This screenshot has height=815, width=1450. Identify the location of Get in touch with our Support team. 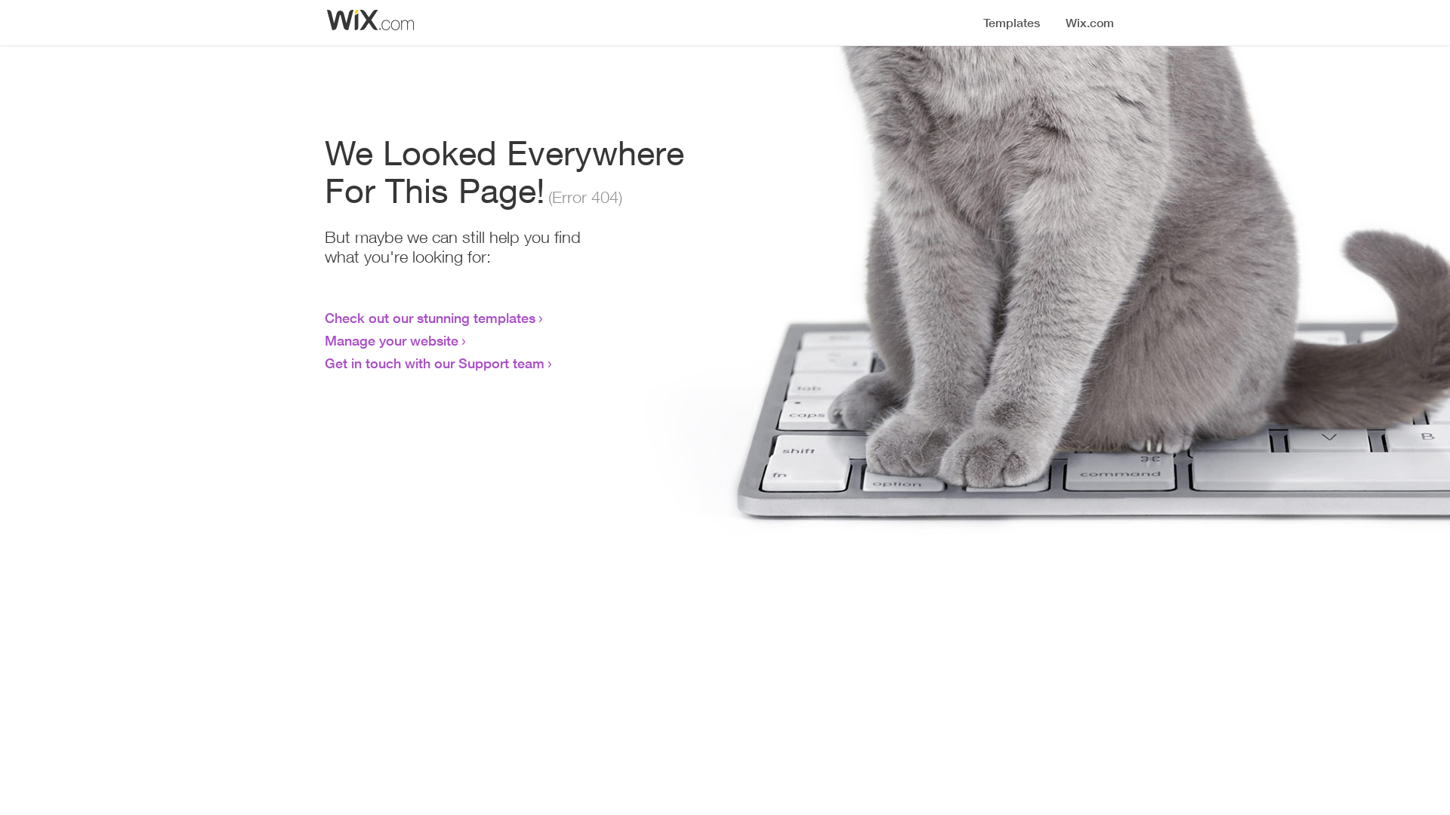
(435, 363).